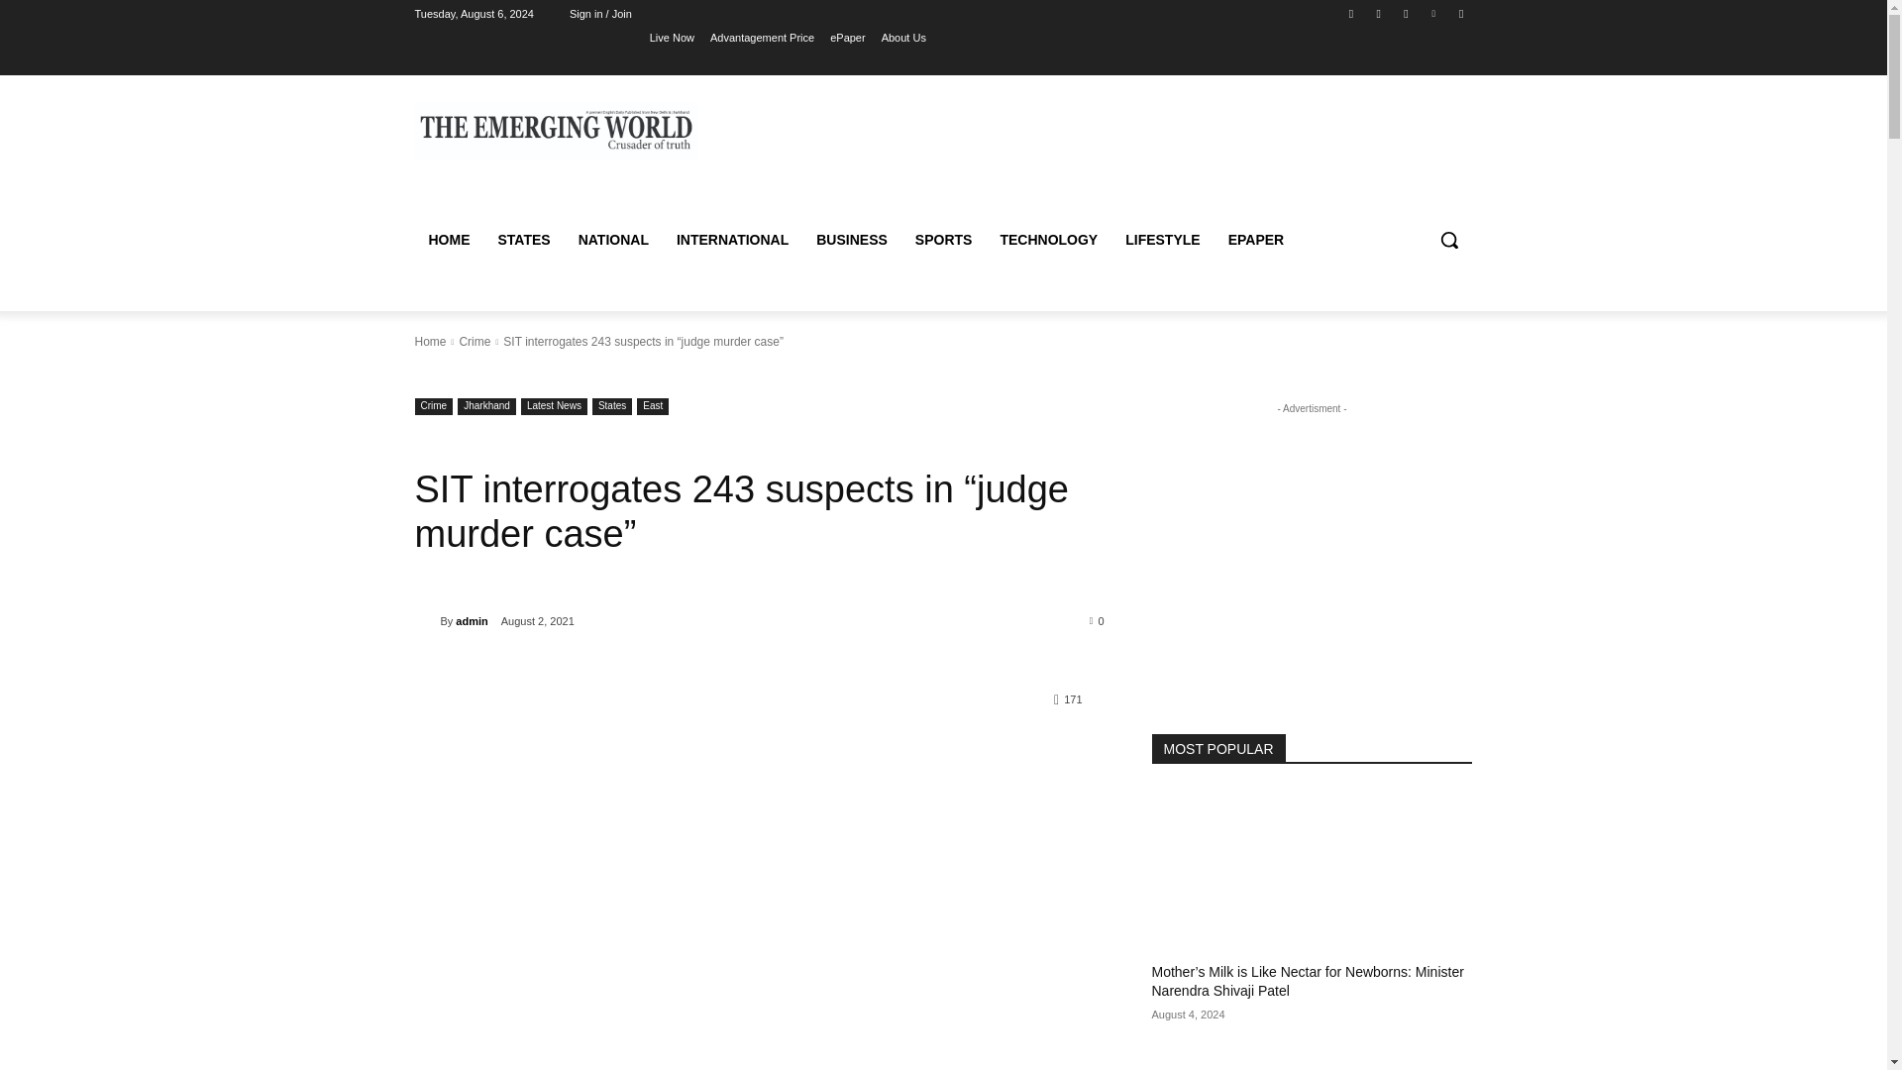 This screenshot has width=1902, height=1070. Describe the element at coordinates (1379, 13) in the screenshot. I see `Instagram` at that location.